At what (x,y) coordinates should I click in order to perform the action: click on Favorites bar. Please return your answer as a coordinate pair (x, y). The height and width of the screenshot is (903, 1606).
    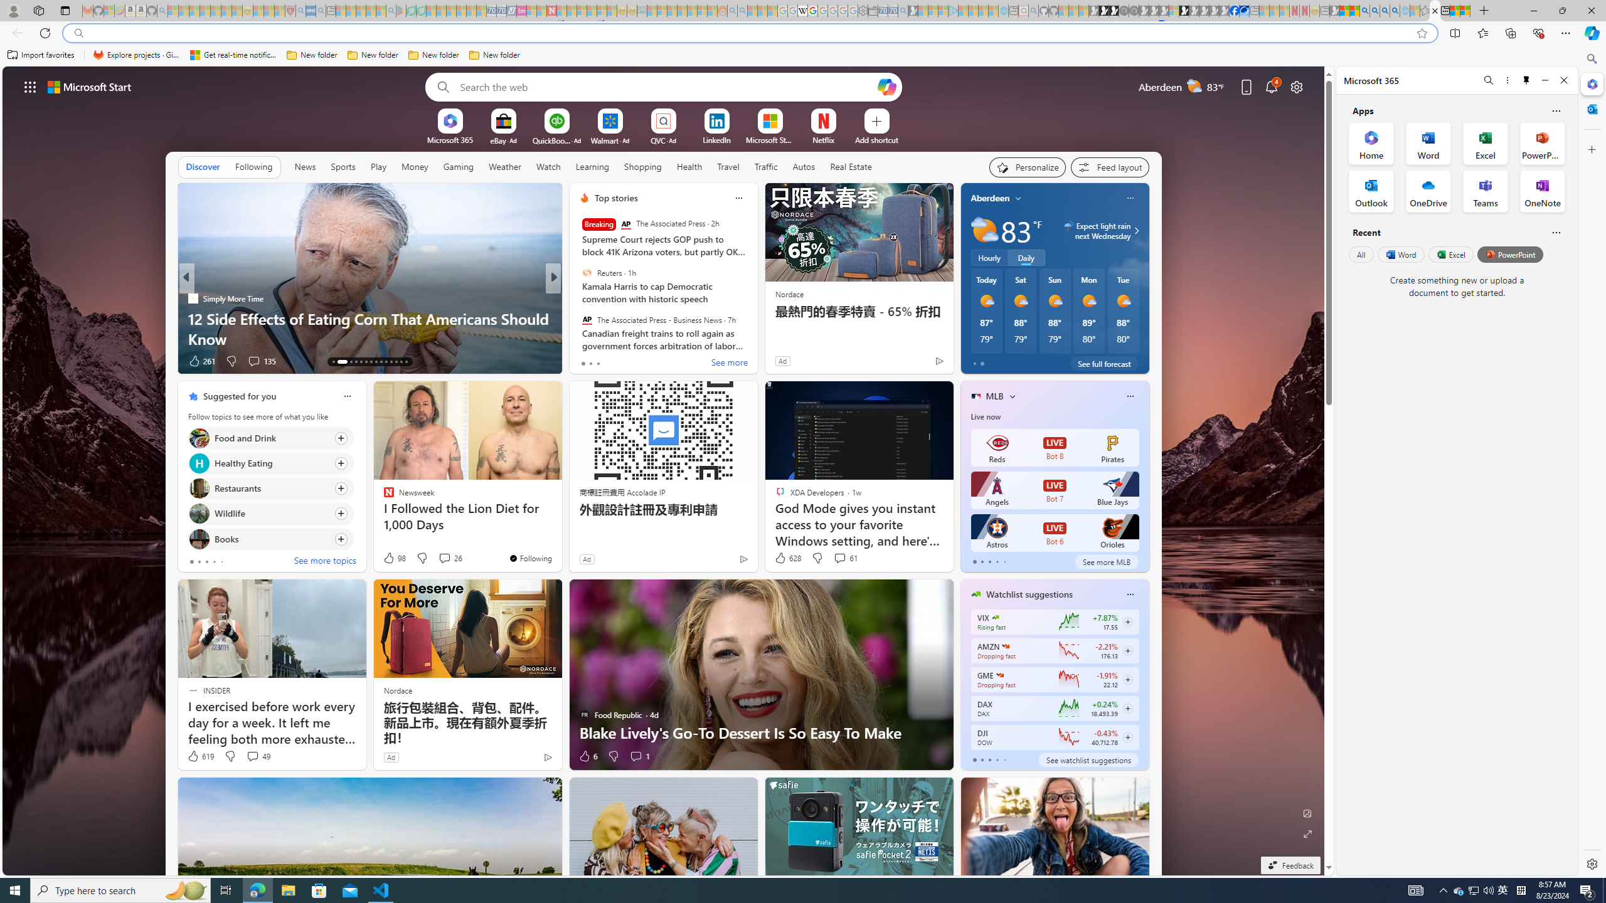
    Looking at the image, I should click on (789, 55).